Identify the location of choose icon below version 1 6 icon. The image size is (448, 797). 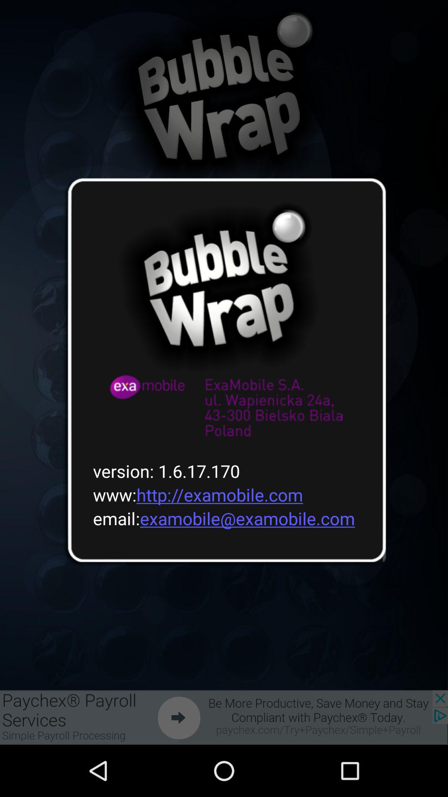
(192, 495).